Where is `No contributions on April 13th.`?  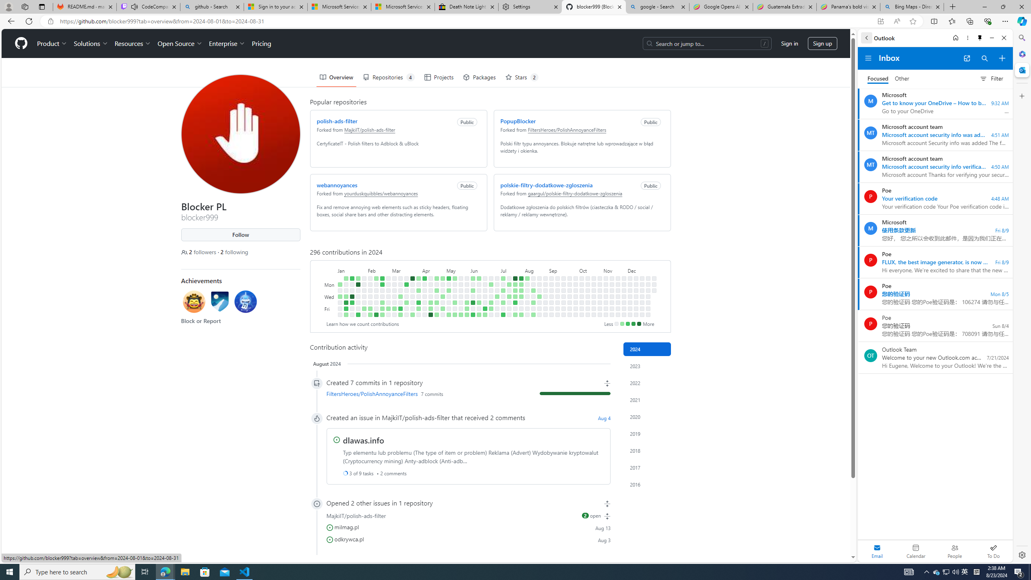 No contributions on April 13th. is located at coordinates (424, 315).